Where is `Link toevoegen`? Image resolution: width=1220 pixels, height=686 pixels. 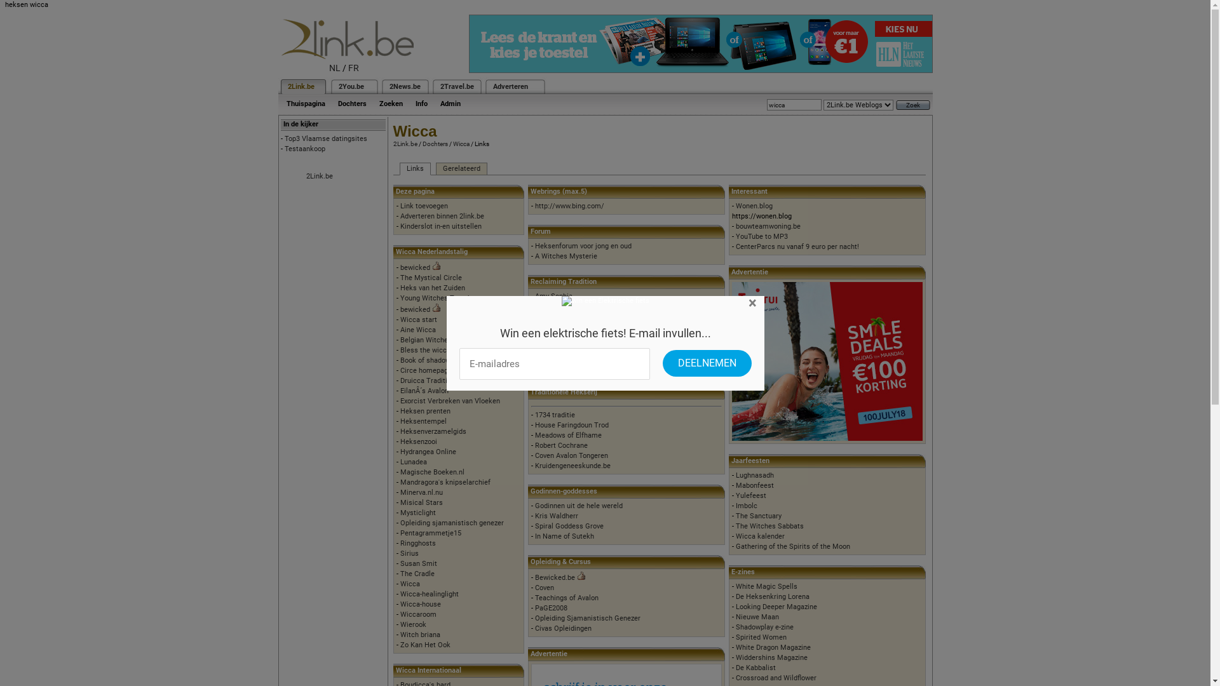
Link toevoegen is located at coordinates (424, 206).